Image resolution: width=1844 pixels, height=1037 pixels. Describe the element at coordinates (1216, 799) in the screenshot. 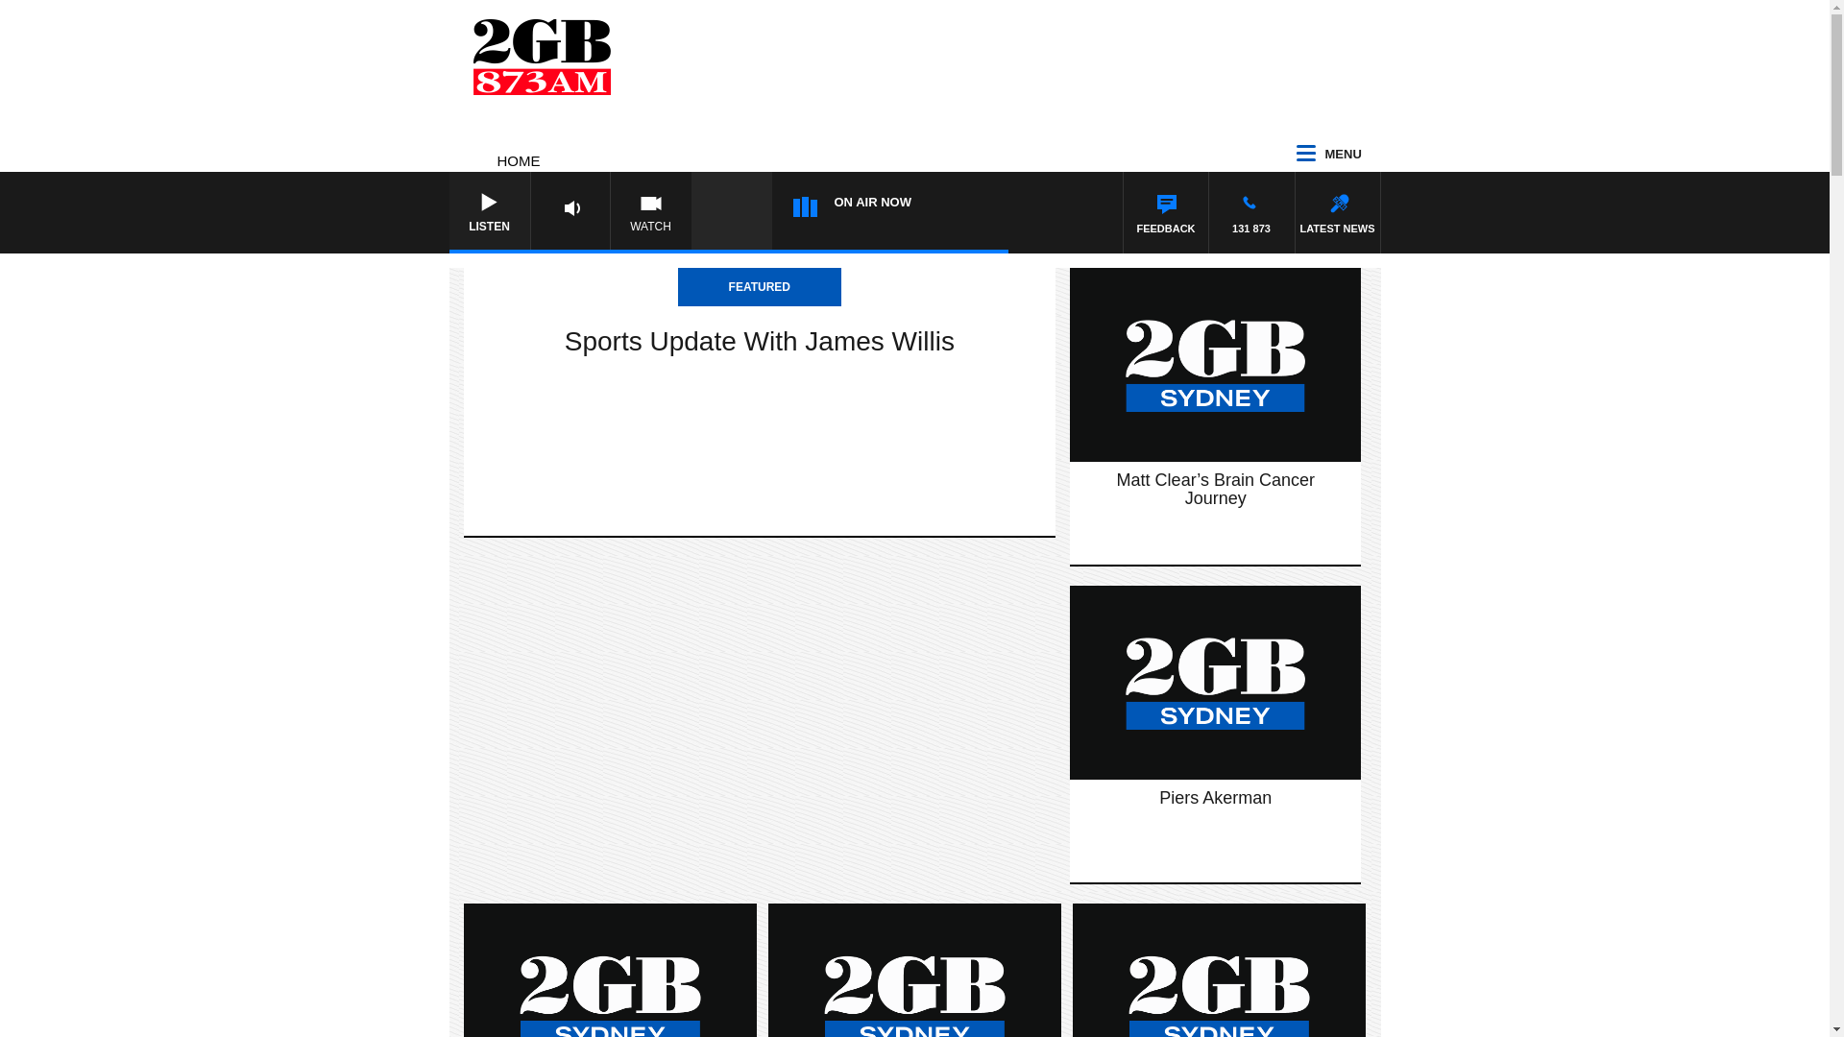

I see `Piers Akerman` at that location.